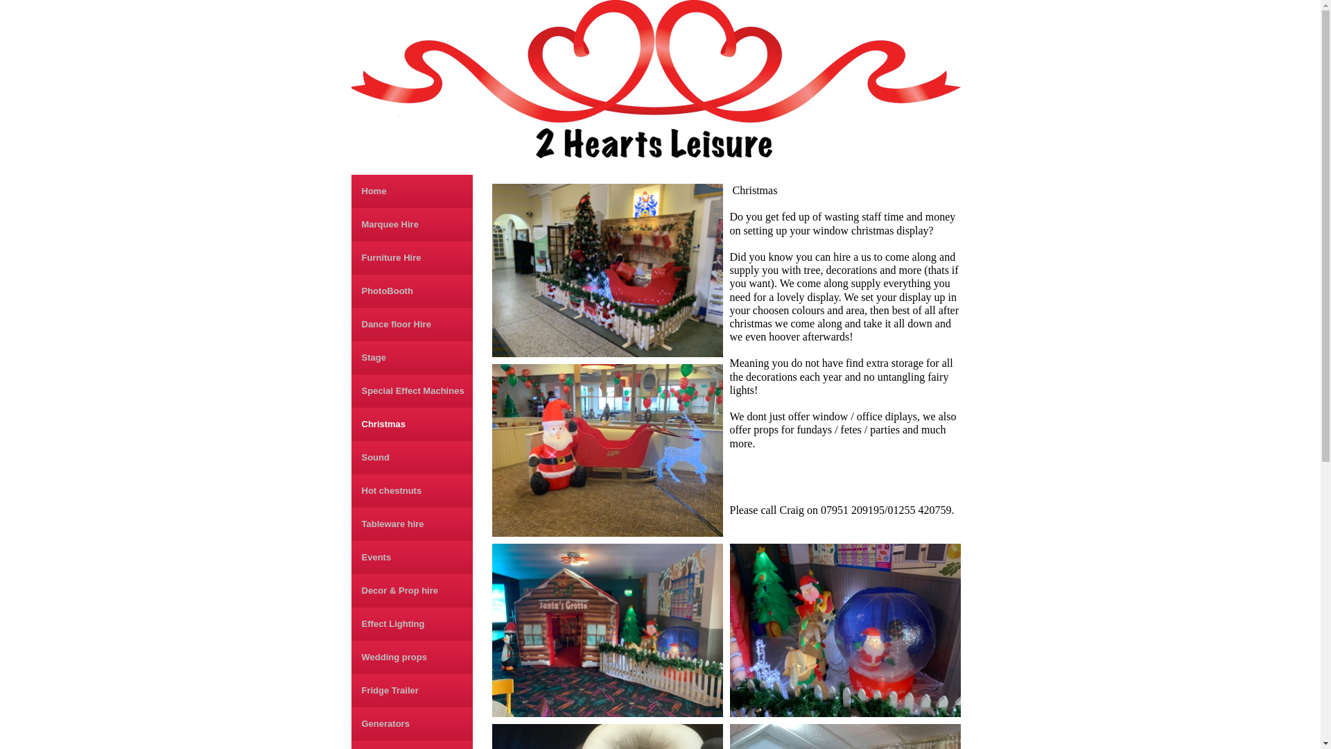 This screenshot has height=749, width=1331. What do you see at coordinates (412, 624) in the screenshot?
I see `Effect Lighting` at bounding box center [412, 624].